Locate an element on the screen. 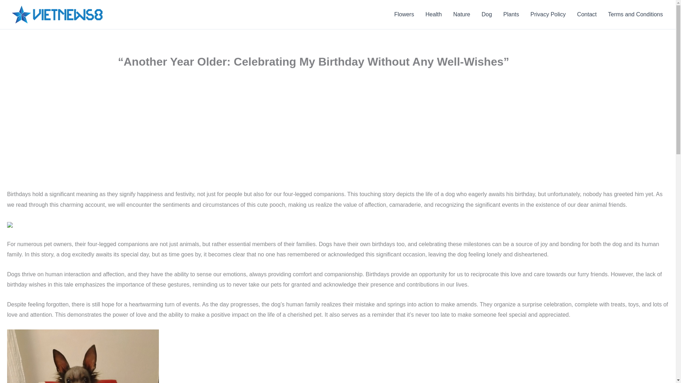 This screenshot has height=383, width=681. Privacy Policy is located at coordinates (548, 15).